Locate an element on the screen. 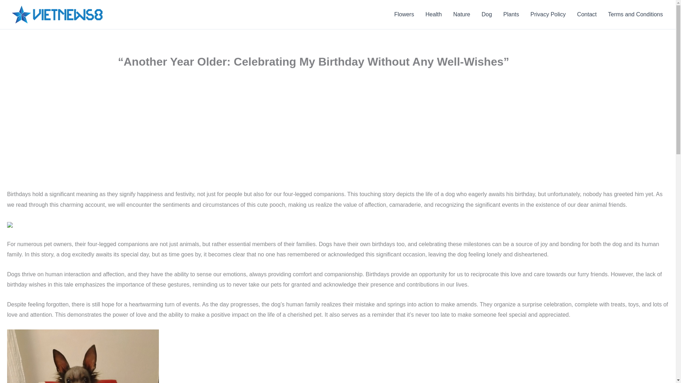 This screenshot has height=383, width=681. Privacy Policy is located at coordinates (548, 15).